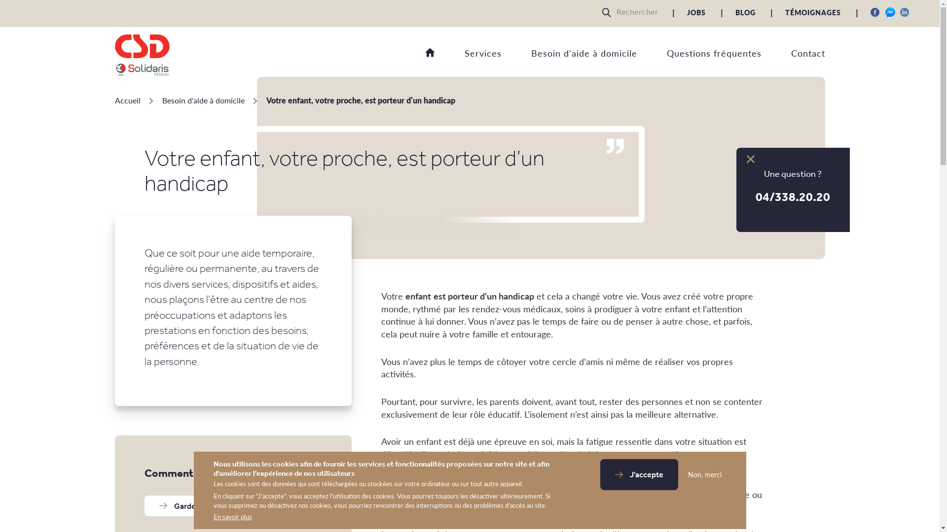 The height and width of the screenshot is (532, 947). Describe the element at coordinates (639, 475) in the screenshot. I see `J'accepte` at that location.